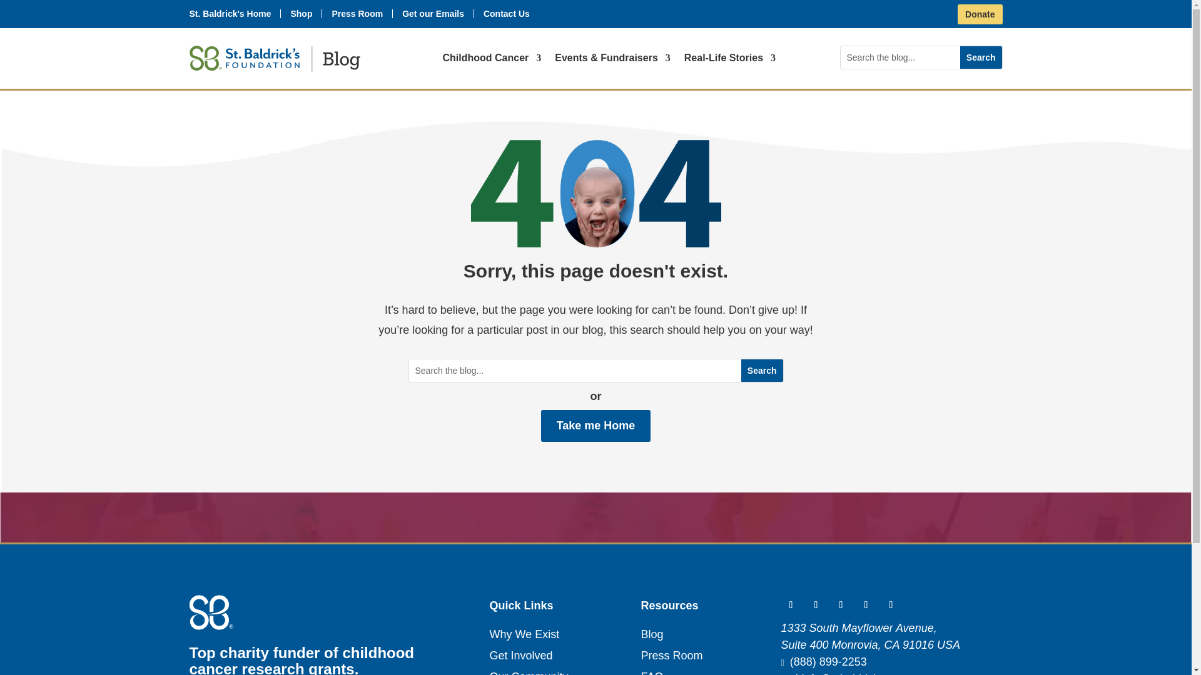  I want to click on sbf-blog-sm, so click(274, 59).